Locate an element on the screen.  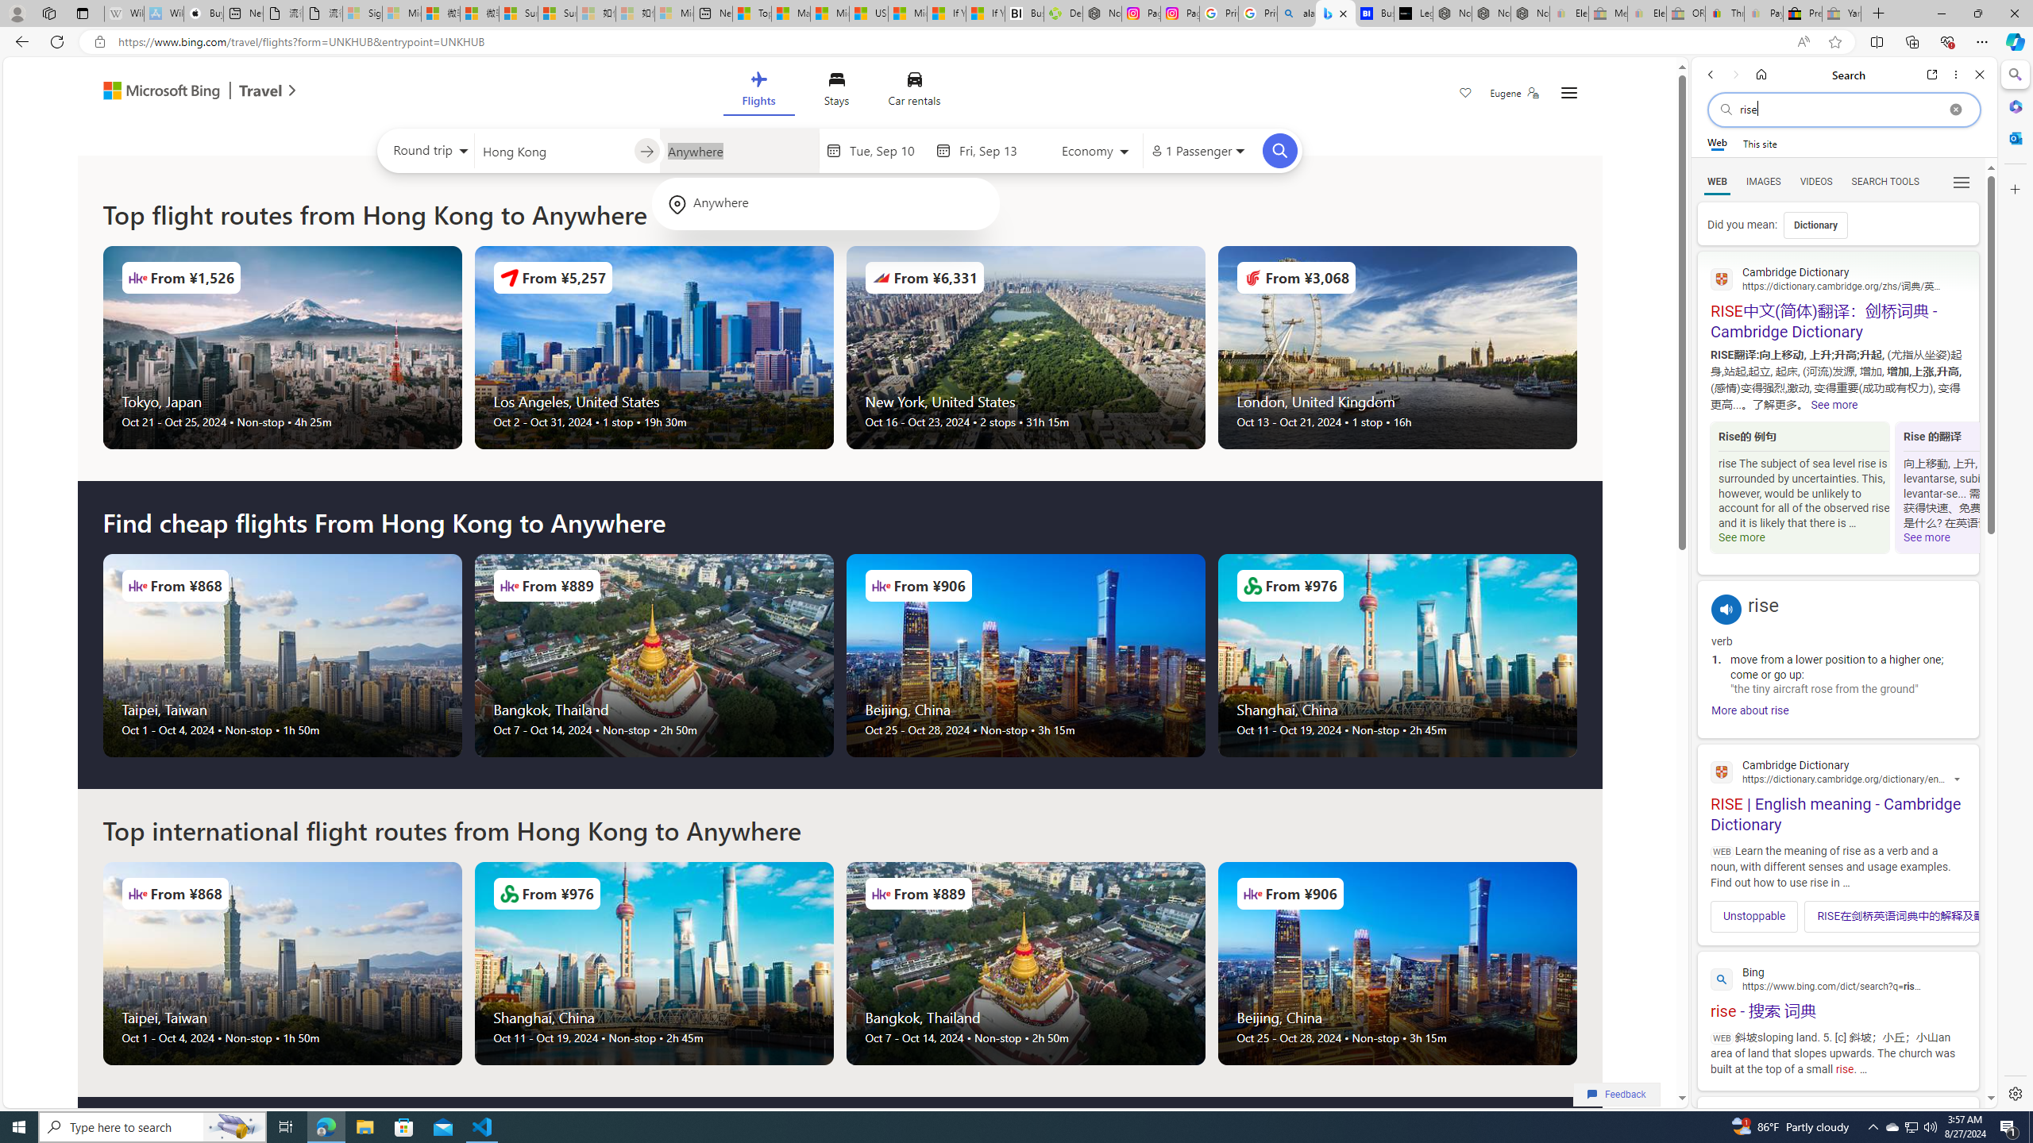
End date is located at coordinates (997, 151).